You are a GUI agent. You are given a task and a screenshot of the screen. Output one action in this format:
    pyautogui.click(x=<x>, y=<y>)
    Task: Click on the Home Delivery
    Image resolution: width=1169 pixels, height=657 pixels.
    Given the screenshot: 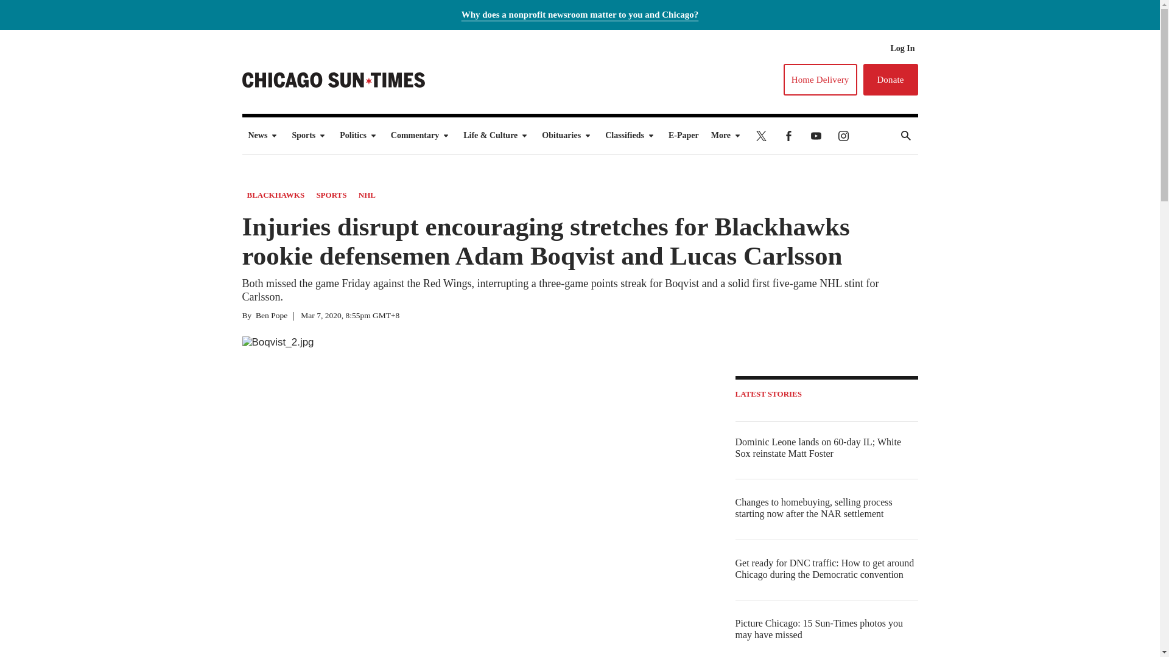 What is the action you would take?
    pyautogui.click(x=820, y=79)
    